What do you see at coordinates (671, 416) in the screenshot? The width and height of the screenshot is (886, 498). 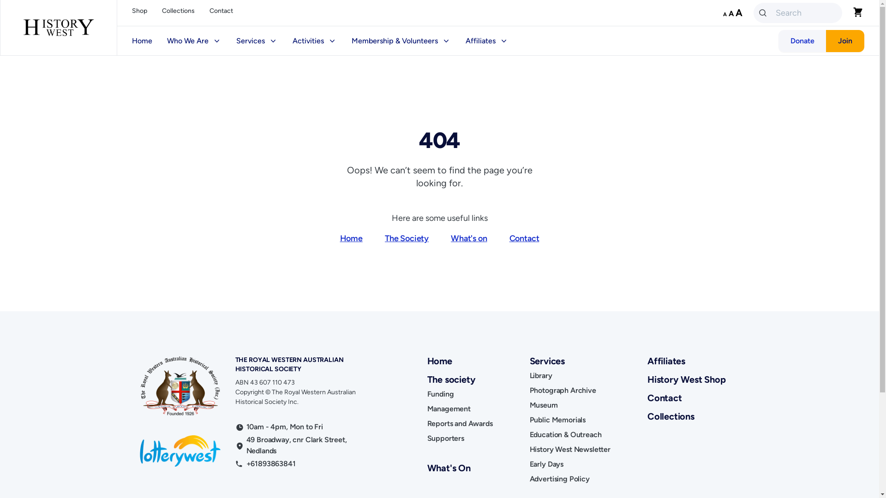 I see `Collections` at bounding box center [671, 416].